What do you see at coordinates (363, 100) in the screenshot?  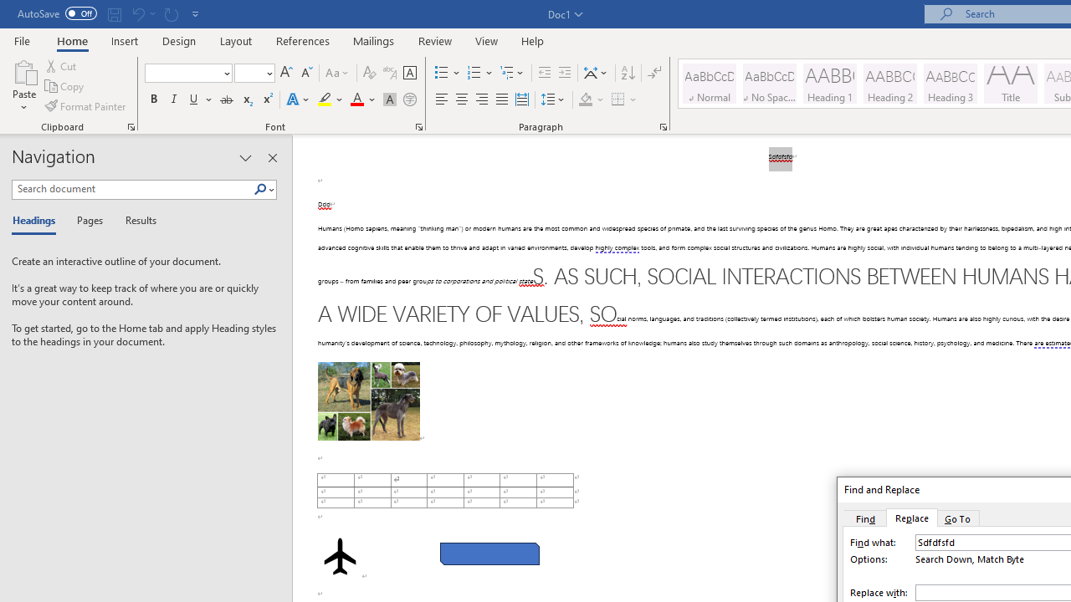 I see `Font Color` at bounding box center [363, 100].